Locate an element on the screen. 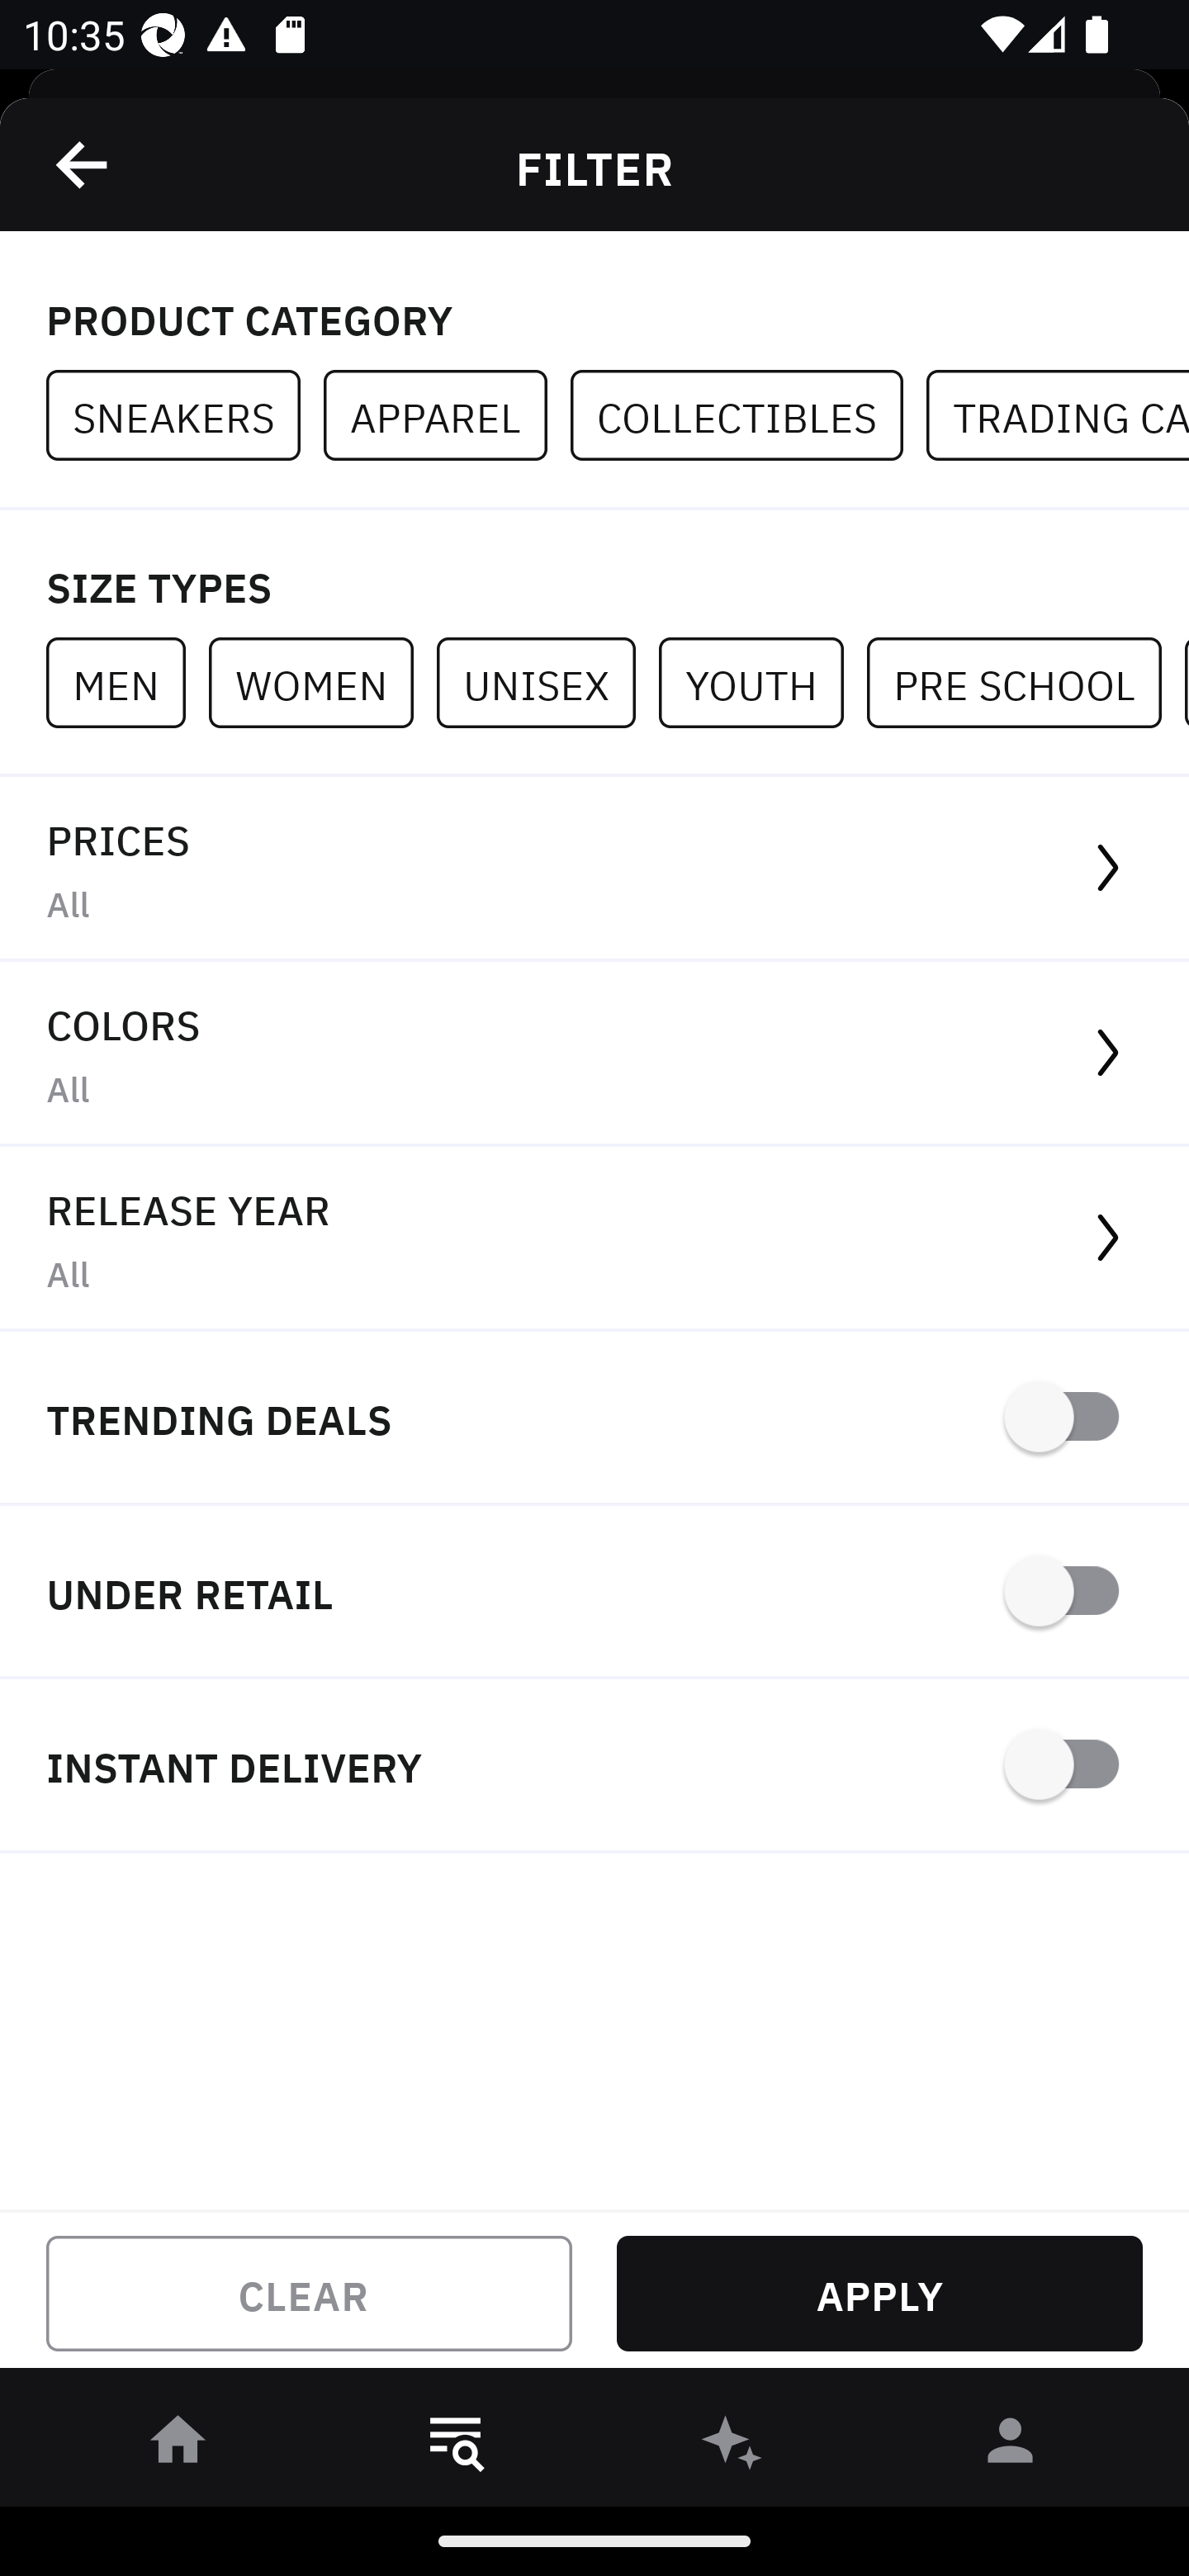  RELEASE YEAR All is located at coordinates (594, 1238).